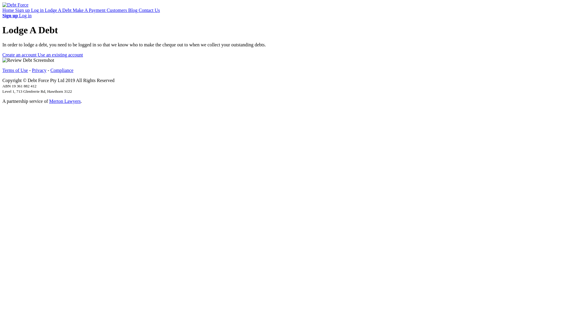  What do you see at coordinates (9, 10) in the screenshot?
I see `Home` at bounding box center [9, 10].